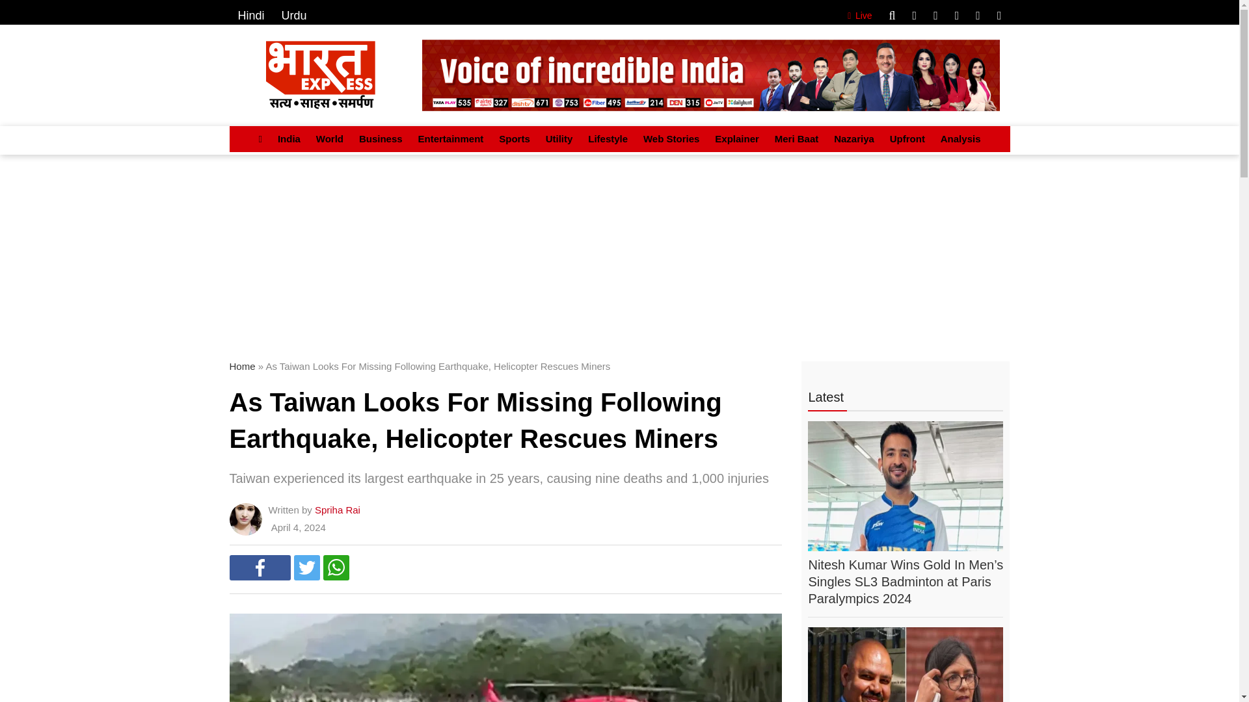  I want to click on Bharat Express, so click(320, 74).